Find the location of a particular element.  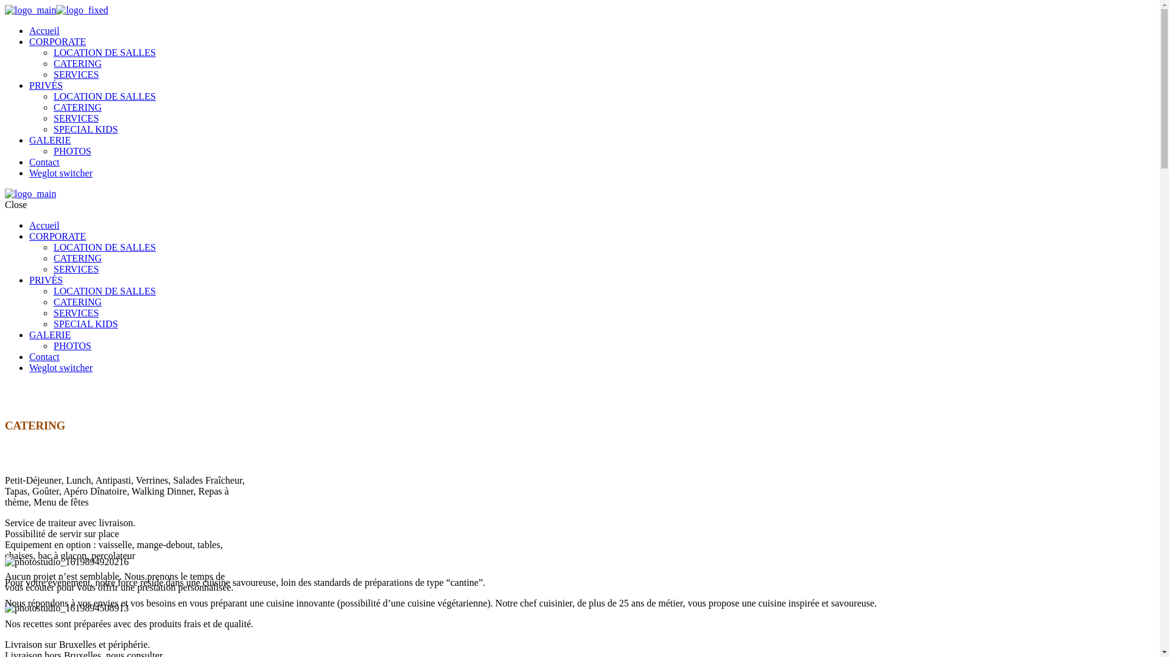

GALERIE is located at coordinates (50, 140).